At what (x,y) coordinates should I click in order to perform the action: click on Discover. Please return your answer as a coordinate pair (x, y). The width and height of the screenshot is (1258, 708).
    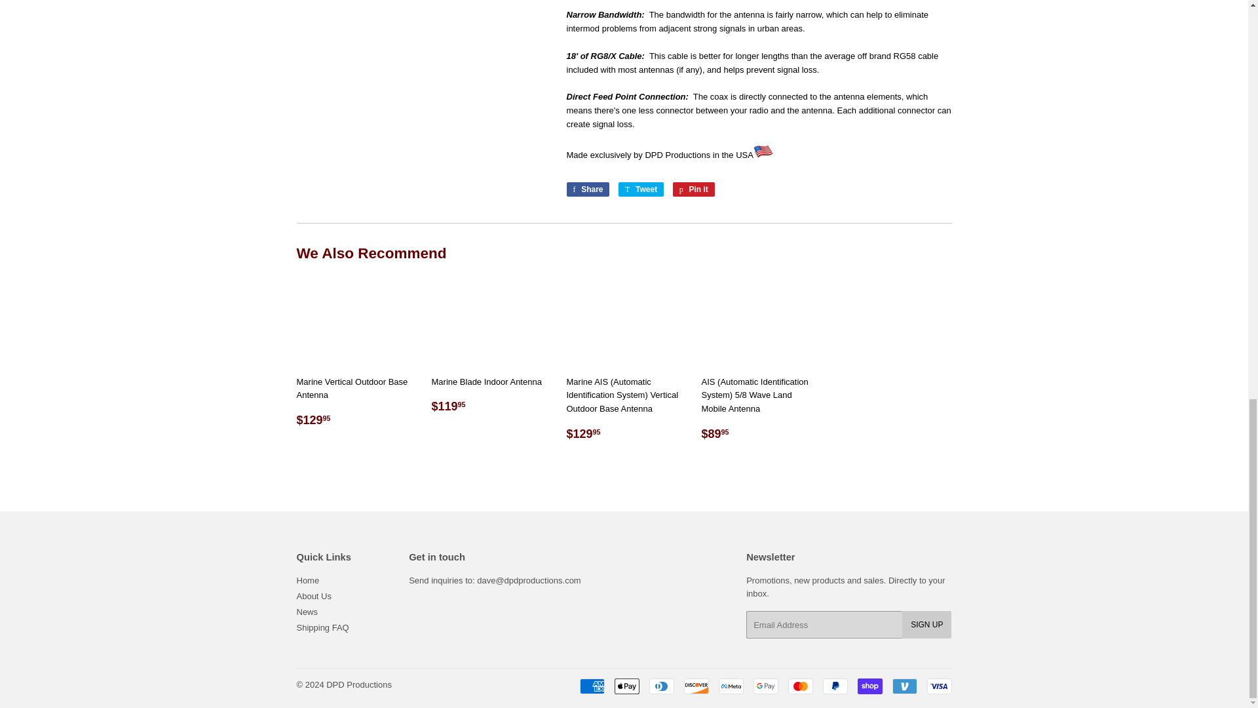
    Looking at the image, I should click on (696, 686).